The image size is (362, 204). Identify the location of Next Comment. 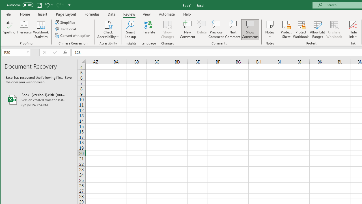
(232, 29).